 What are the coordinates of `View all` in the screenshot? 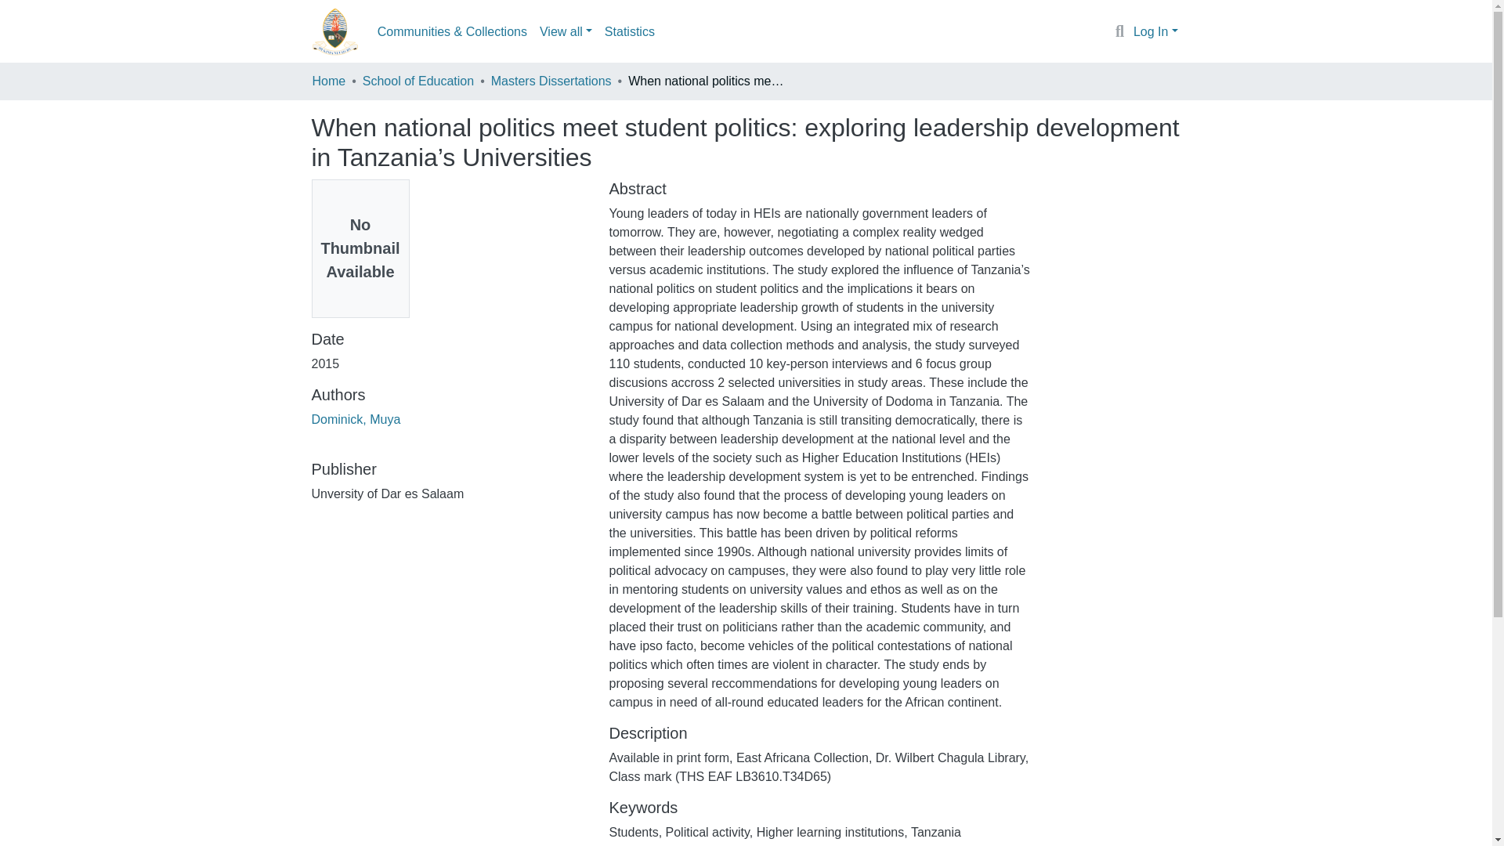 It's located at (566, 31).